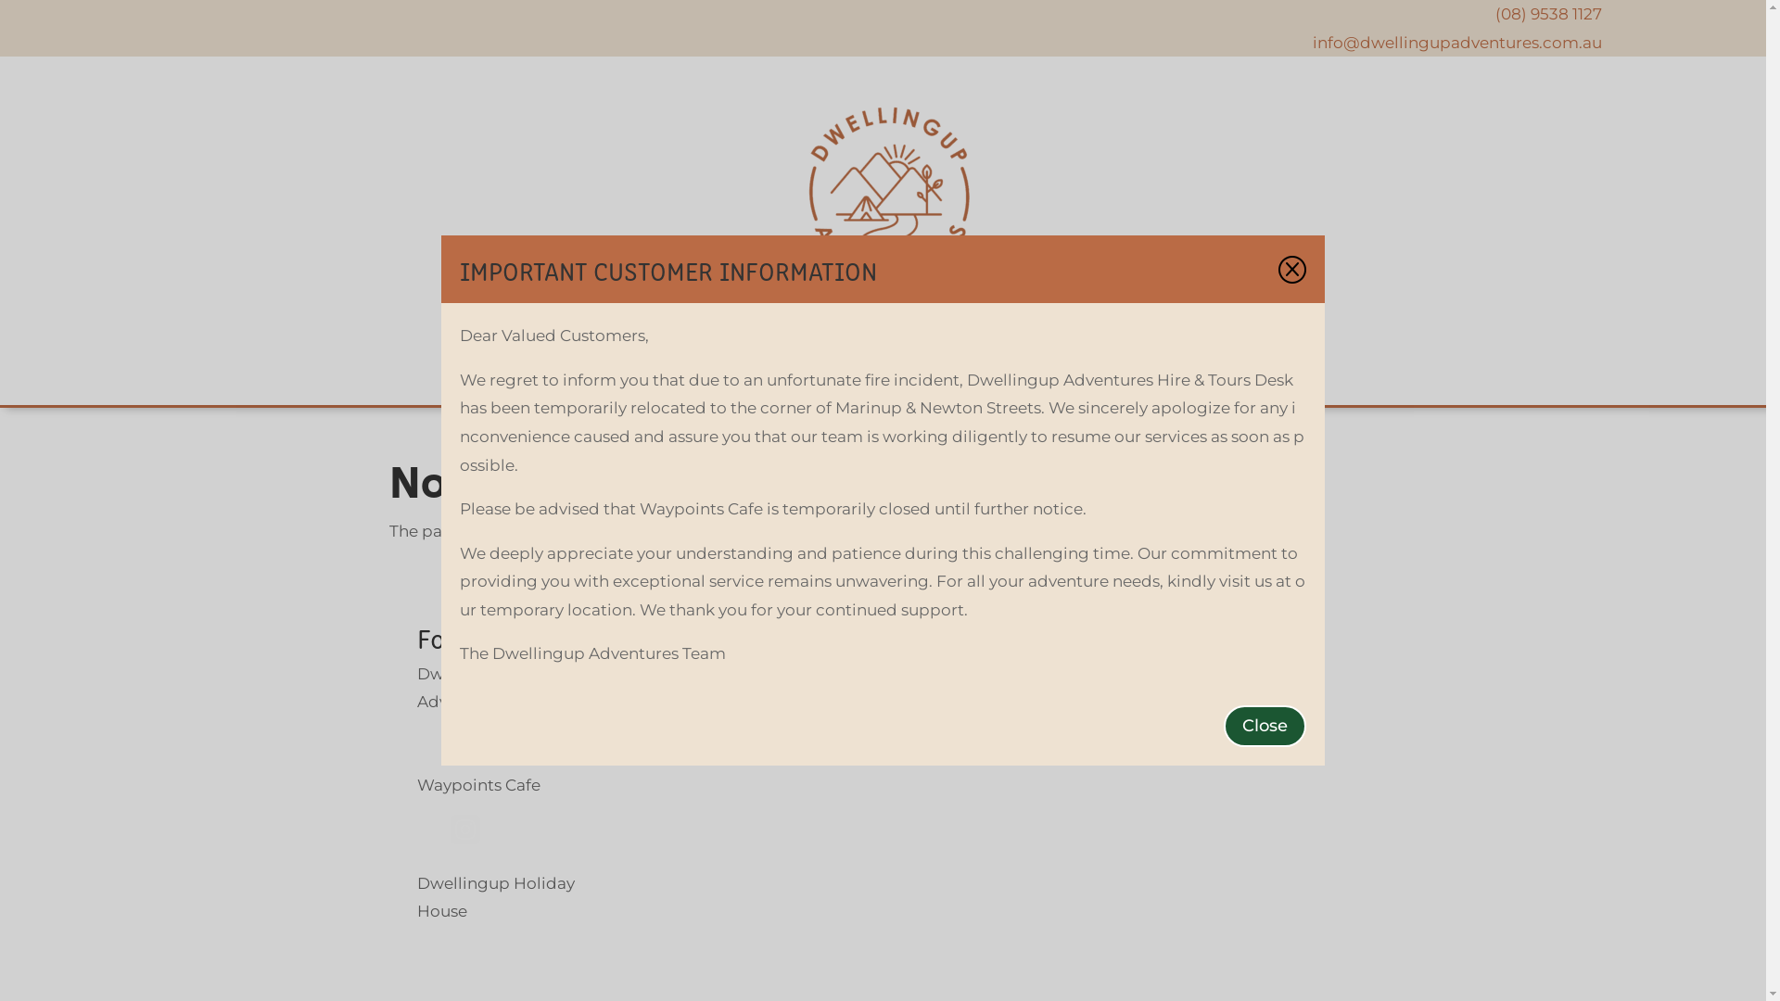  Describe the element at coordinates (432, 741) in the screenshot. I see `Follow Dwellingup Adventures on Facebook` at that location.